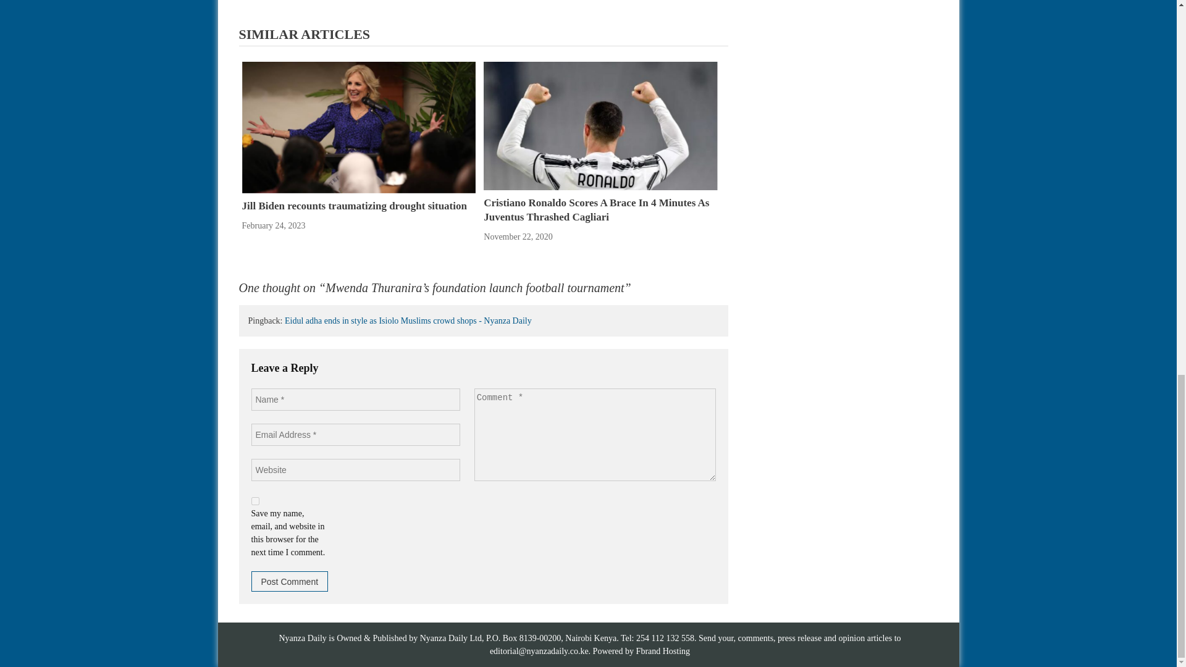 The image size is (1186, 667). What do you see at coordinates (616, 4) in the screenshot?
I see `Eid-ul-adha ends in style as Isiolo Muslims crowd shops` at bounding box center [616, 4].